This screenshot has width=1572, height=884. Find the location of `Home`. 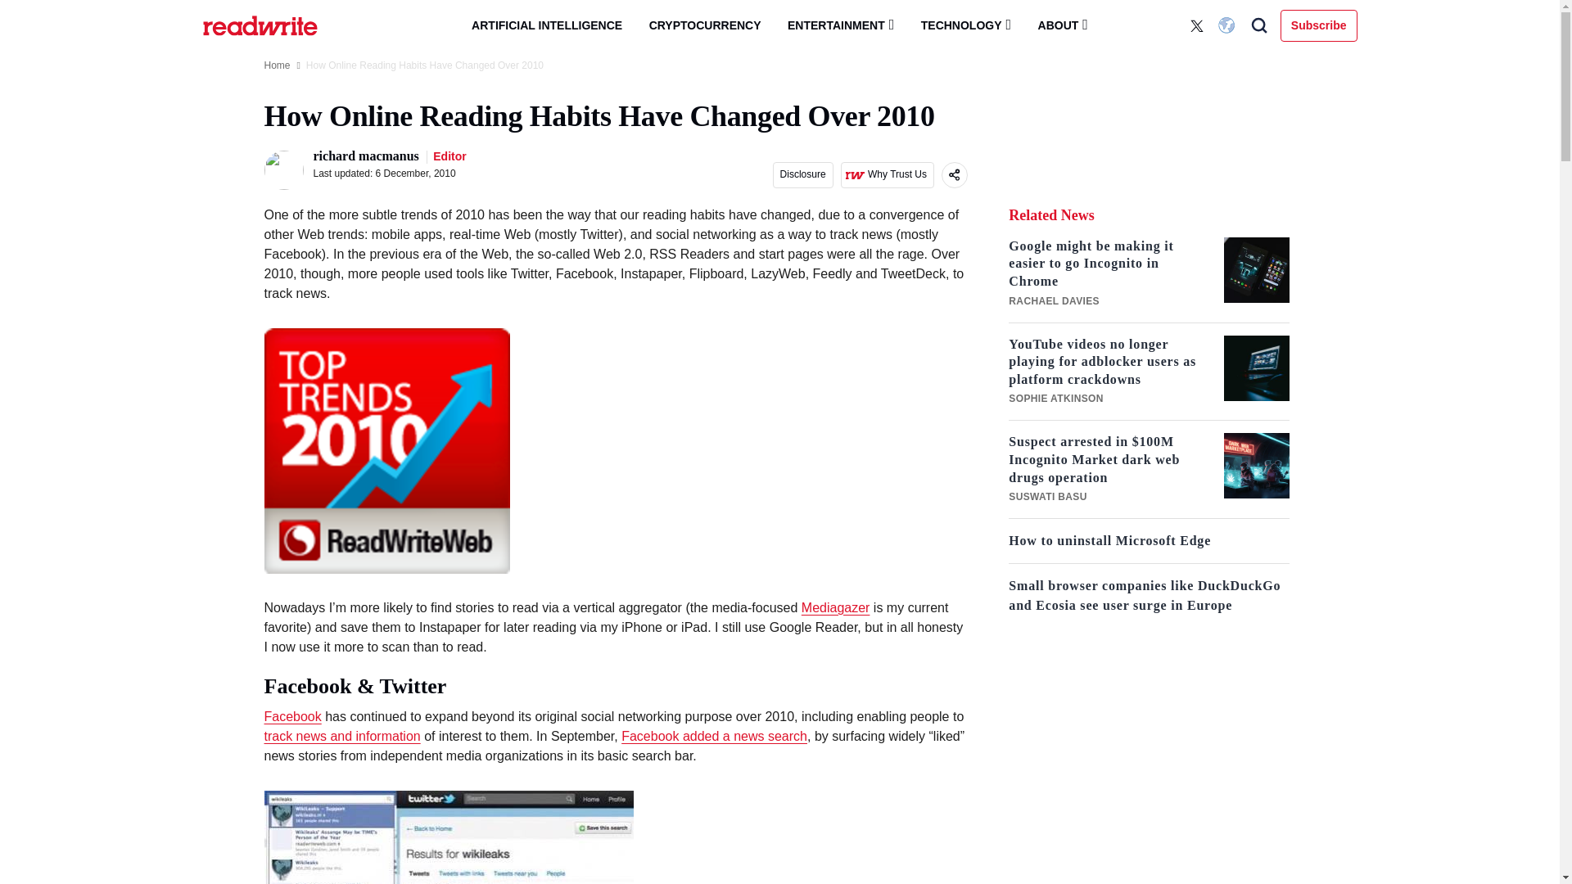

Home is located at coordinates (277, 65).